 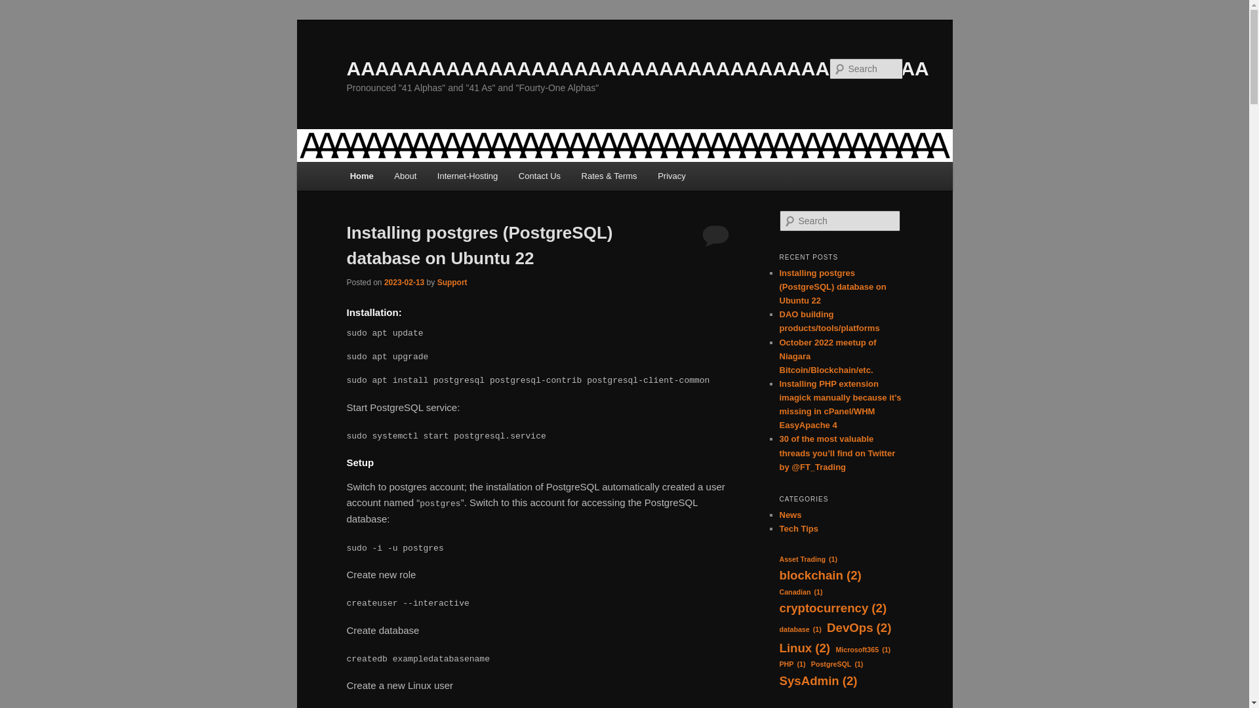 What do you see at coordinates (671, 176) in the screenshot?
I see `Privacy` at bounding box center [671, 176].